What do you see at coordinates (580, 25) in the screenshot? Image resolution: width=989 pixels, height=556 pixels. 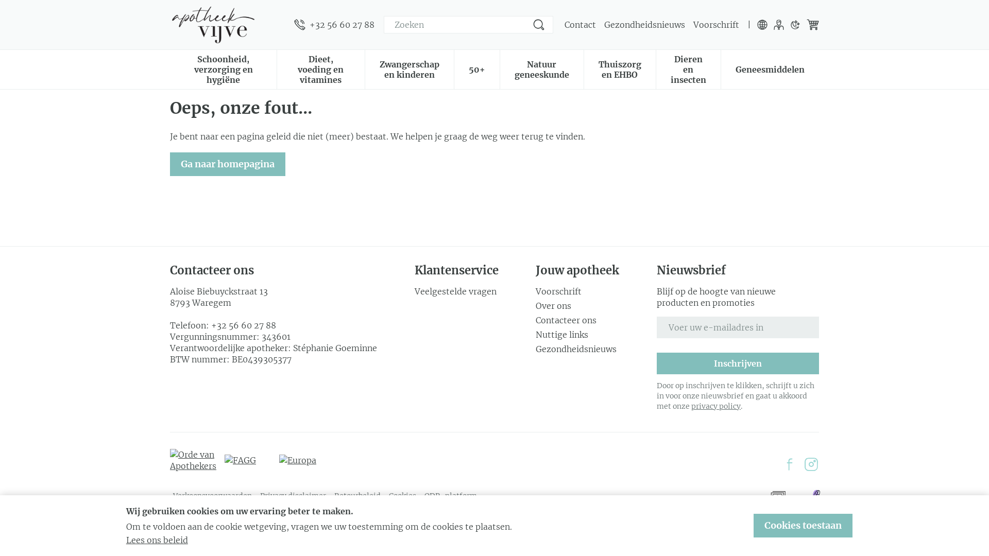 I see `Contact` at bounding box center [580, 25].